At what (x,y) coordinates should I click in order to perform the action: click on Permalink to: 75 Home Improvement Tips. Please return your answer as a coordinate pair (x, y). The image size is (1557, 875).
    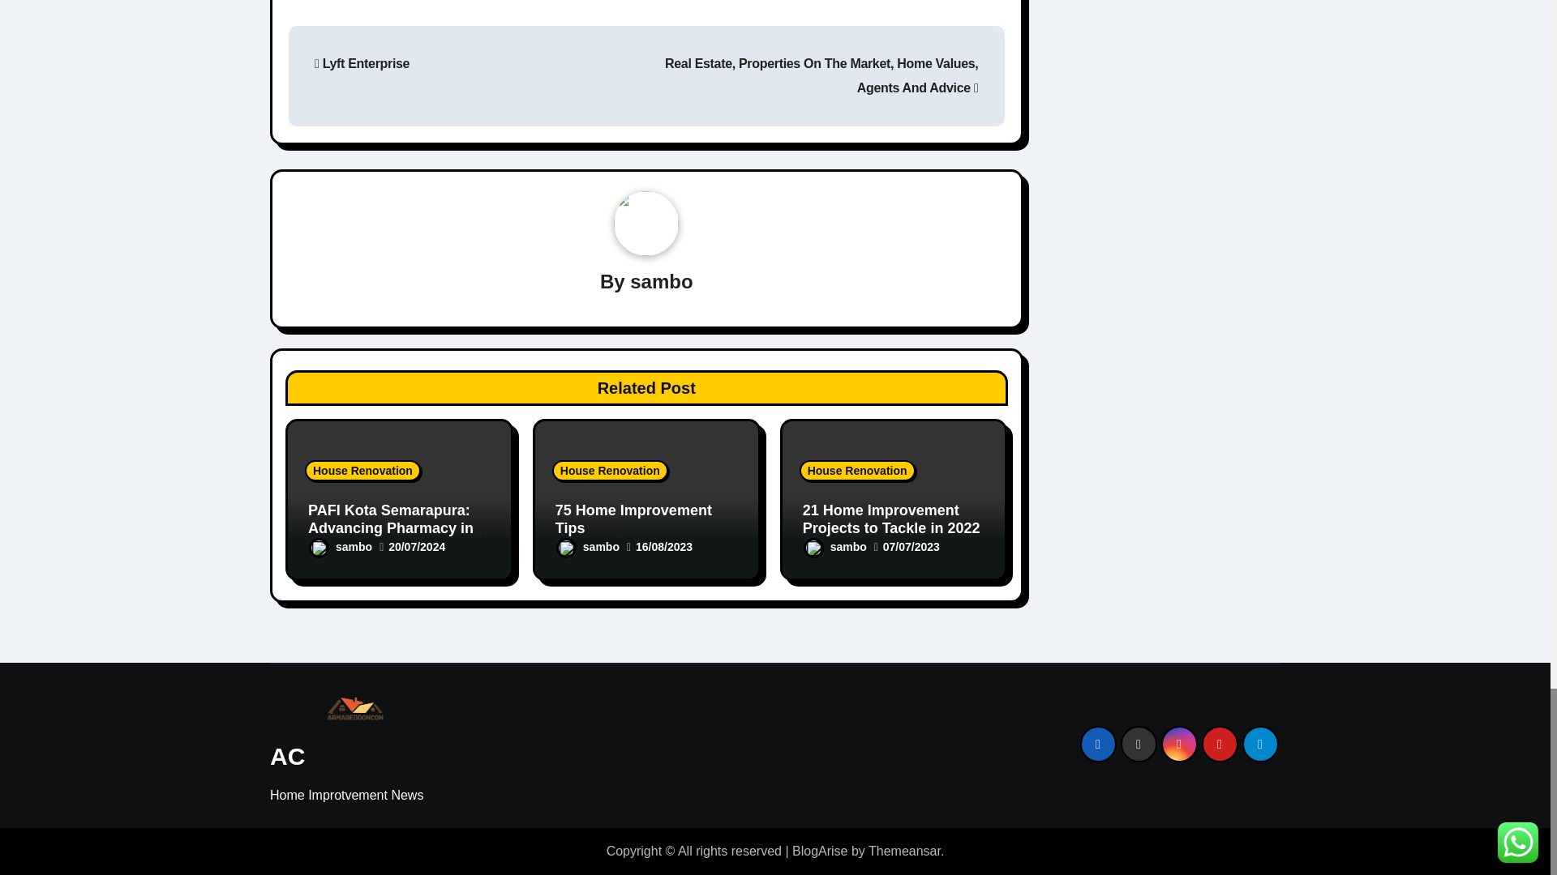
    Looking at the image, I should click on (633, 519).